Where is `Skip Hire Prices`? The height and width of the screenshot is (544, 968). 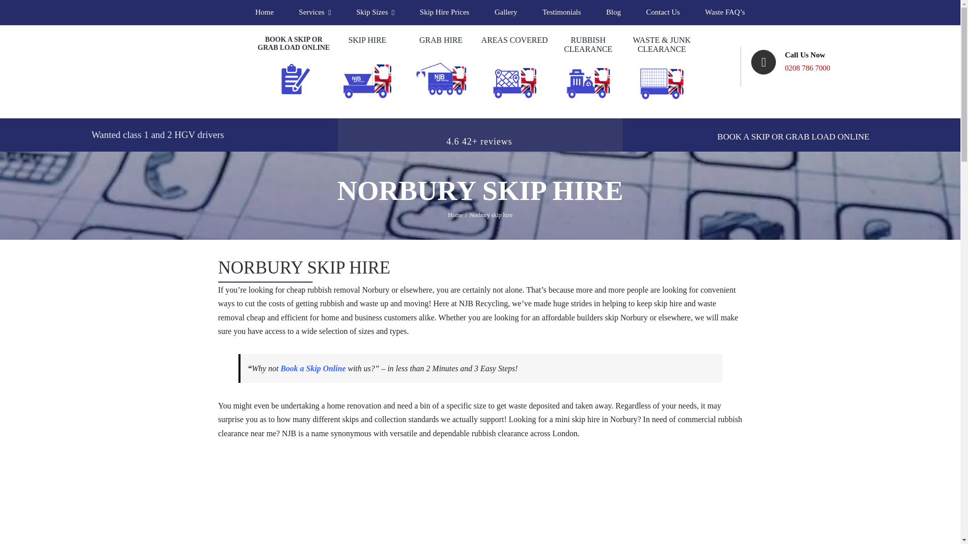 Skip Hire Prices is located at coordinates (445, 12).